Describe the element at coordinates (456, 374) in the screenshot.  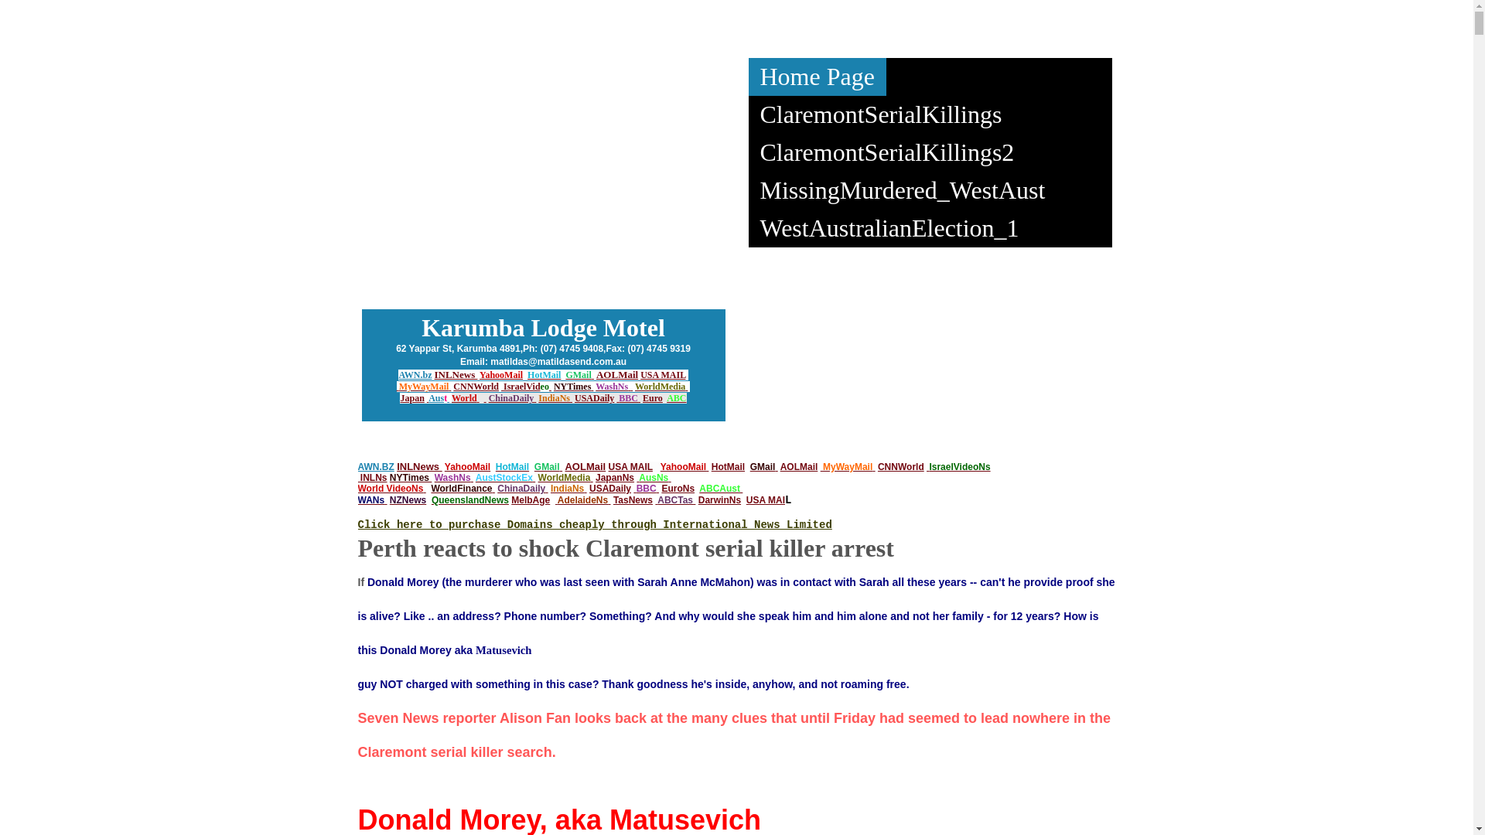
I see `INLNews ` at that location.